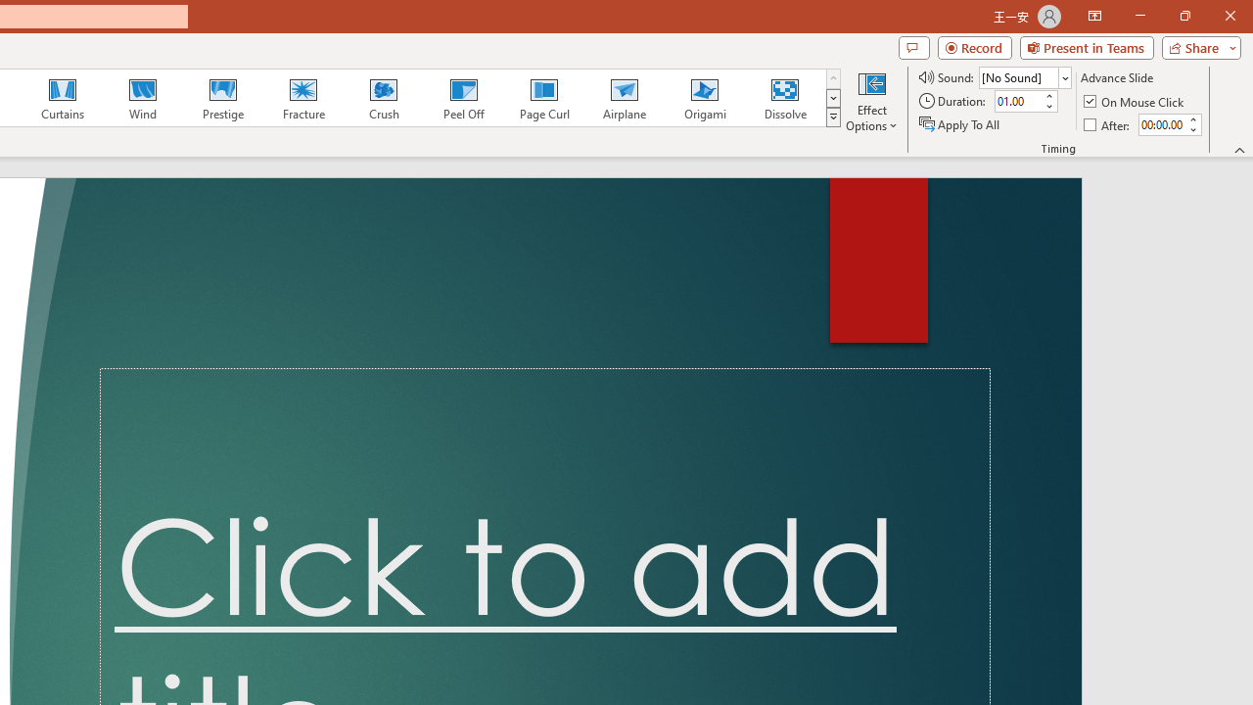  I want to click on Ion Variant 1, so click(660, 98).